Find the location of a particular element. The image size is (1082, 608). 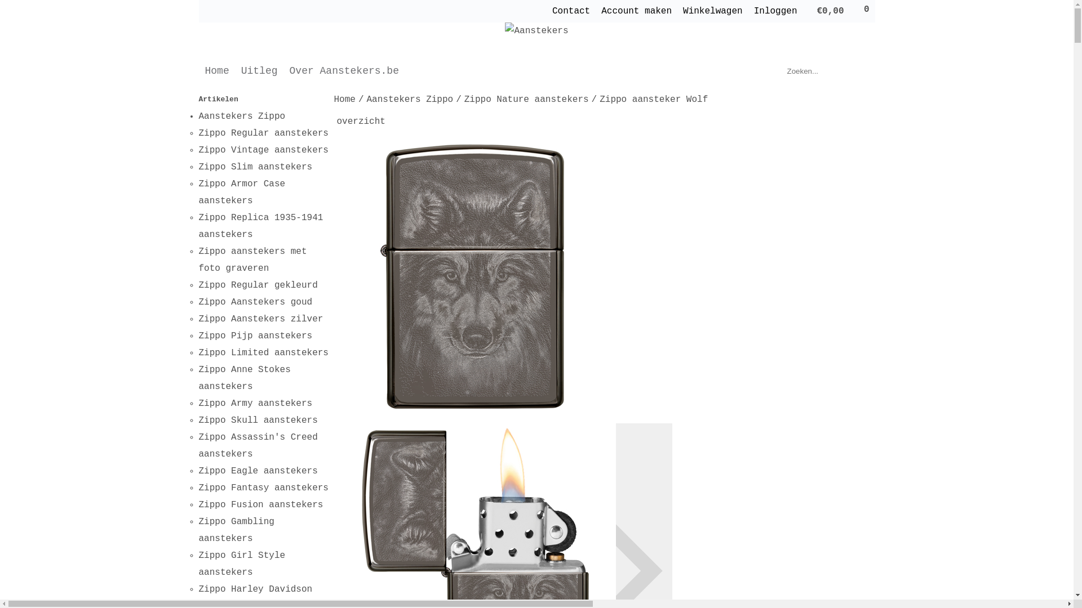

Vorige is located at coordinates (862, 120).